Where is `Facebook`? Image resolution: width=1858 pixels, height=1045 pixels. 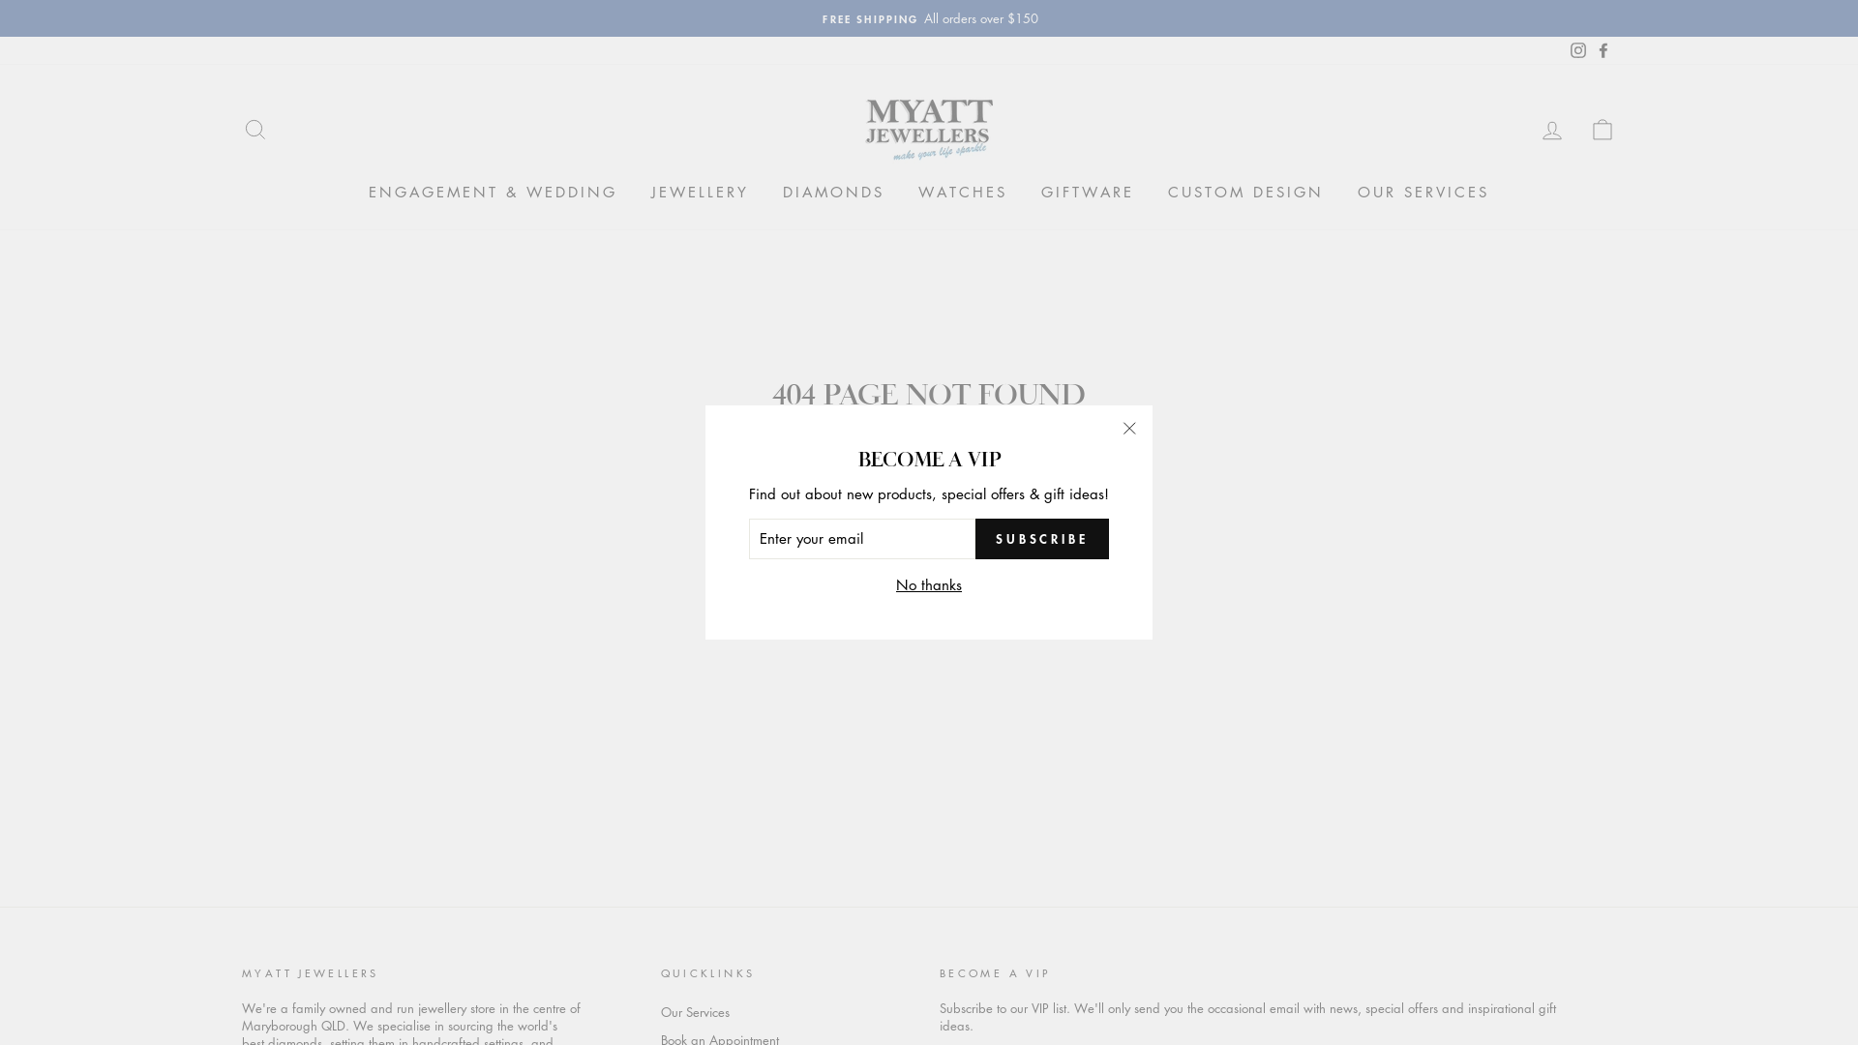 Facebook is located at coordinates (1603, 50).